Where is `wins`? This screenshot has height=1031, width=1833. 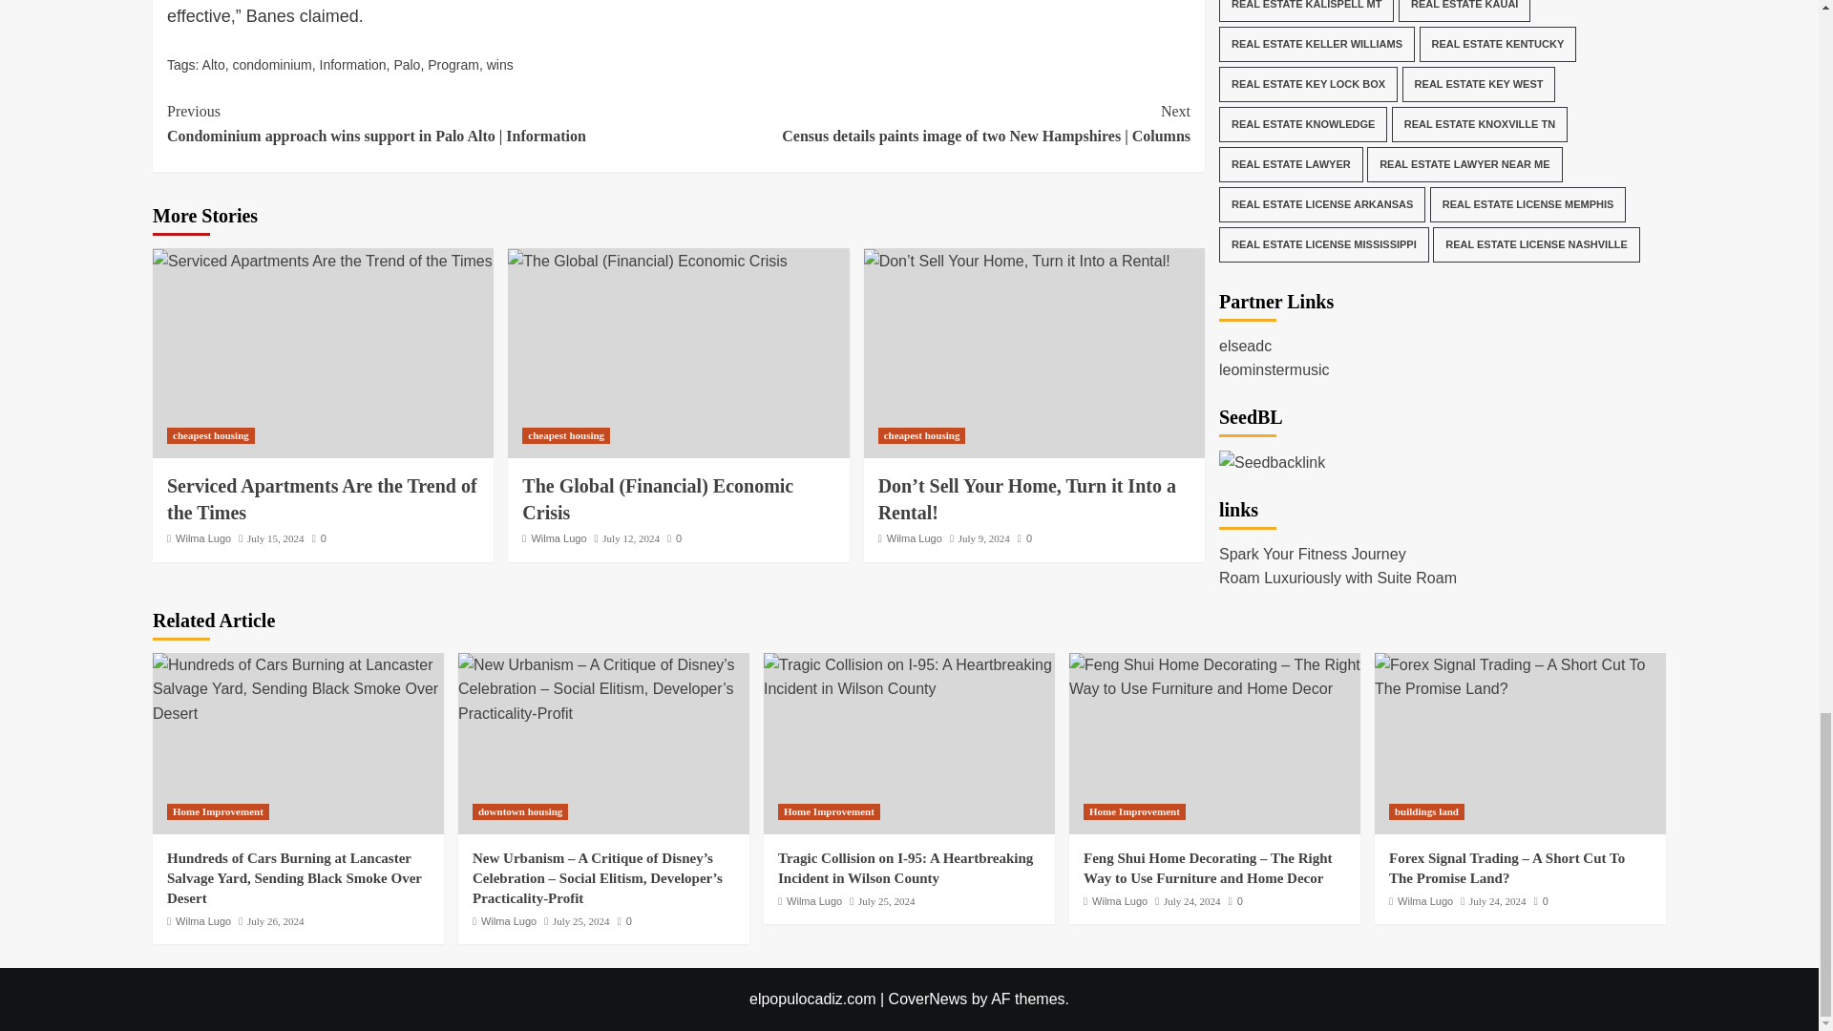 wins is located at coordinates (500, 65).